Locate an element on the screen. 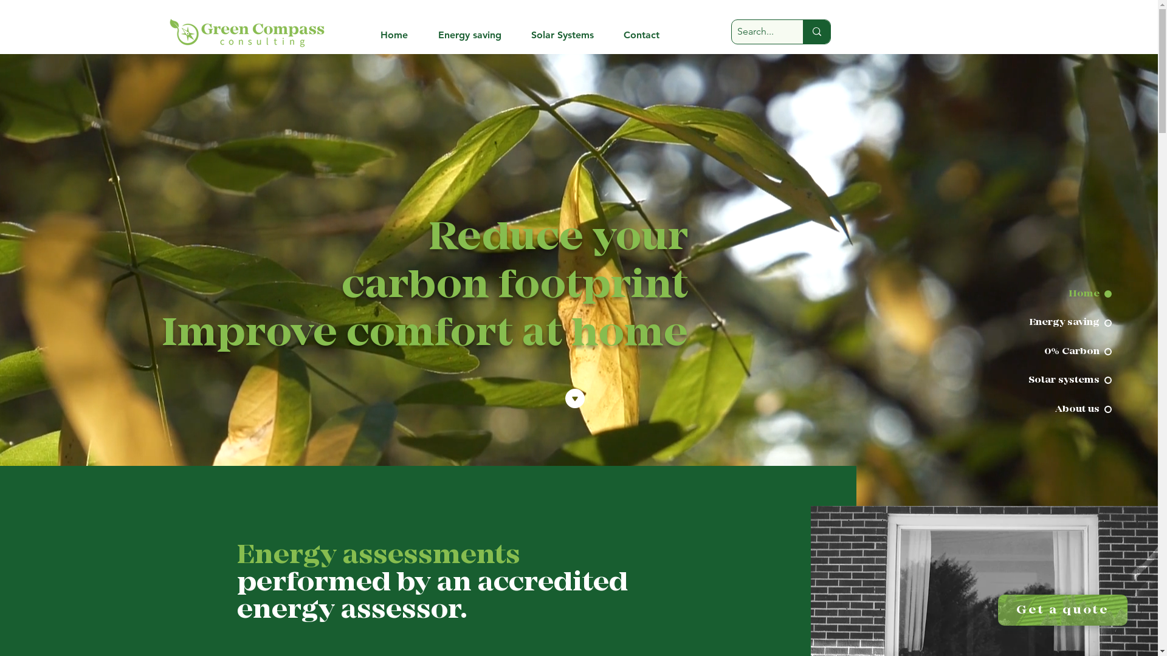 The height and width of the screenshot is (656, 1167). Home is located at coordinates (400, 35).